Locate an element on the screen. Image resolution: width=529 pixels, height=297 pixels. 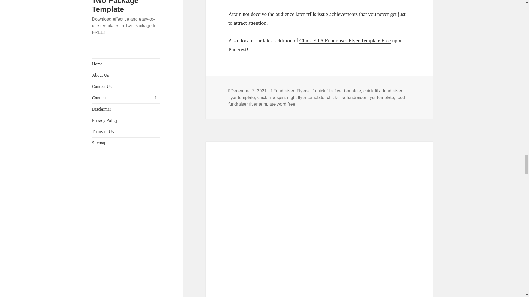
chick fil a fundraiser flyer template is located at coordinates (315, 94).